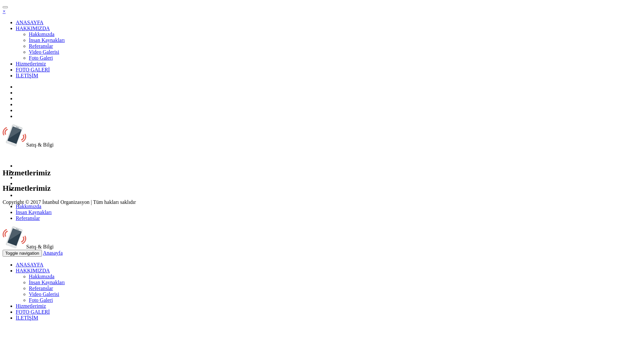  I want to click on Hizmetlerimiz, so click(31, 64).